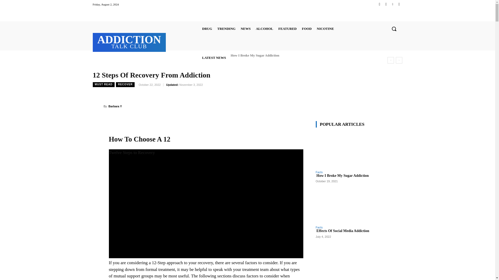  I want to click on Instagram, so click(207, 29).